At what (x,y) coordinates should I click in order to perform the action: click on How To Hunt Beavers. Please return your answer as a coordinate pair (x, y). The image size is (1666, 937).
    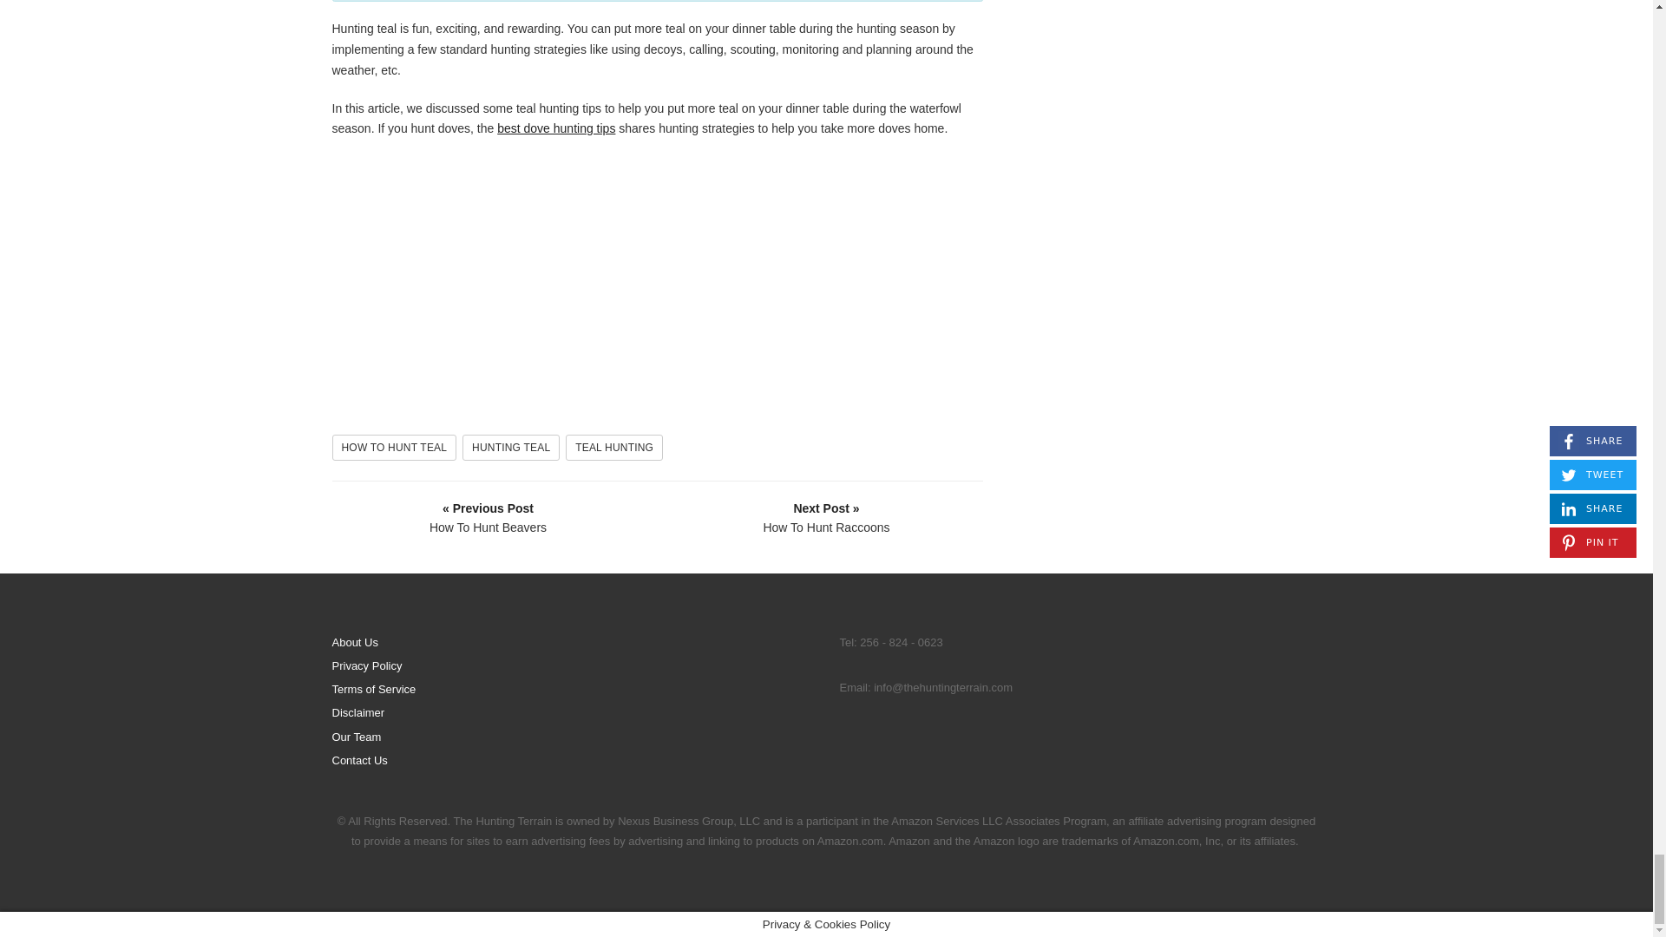
    Looking at the image, I should click on (489, 517).